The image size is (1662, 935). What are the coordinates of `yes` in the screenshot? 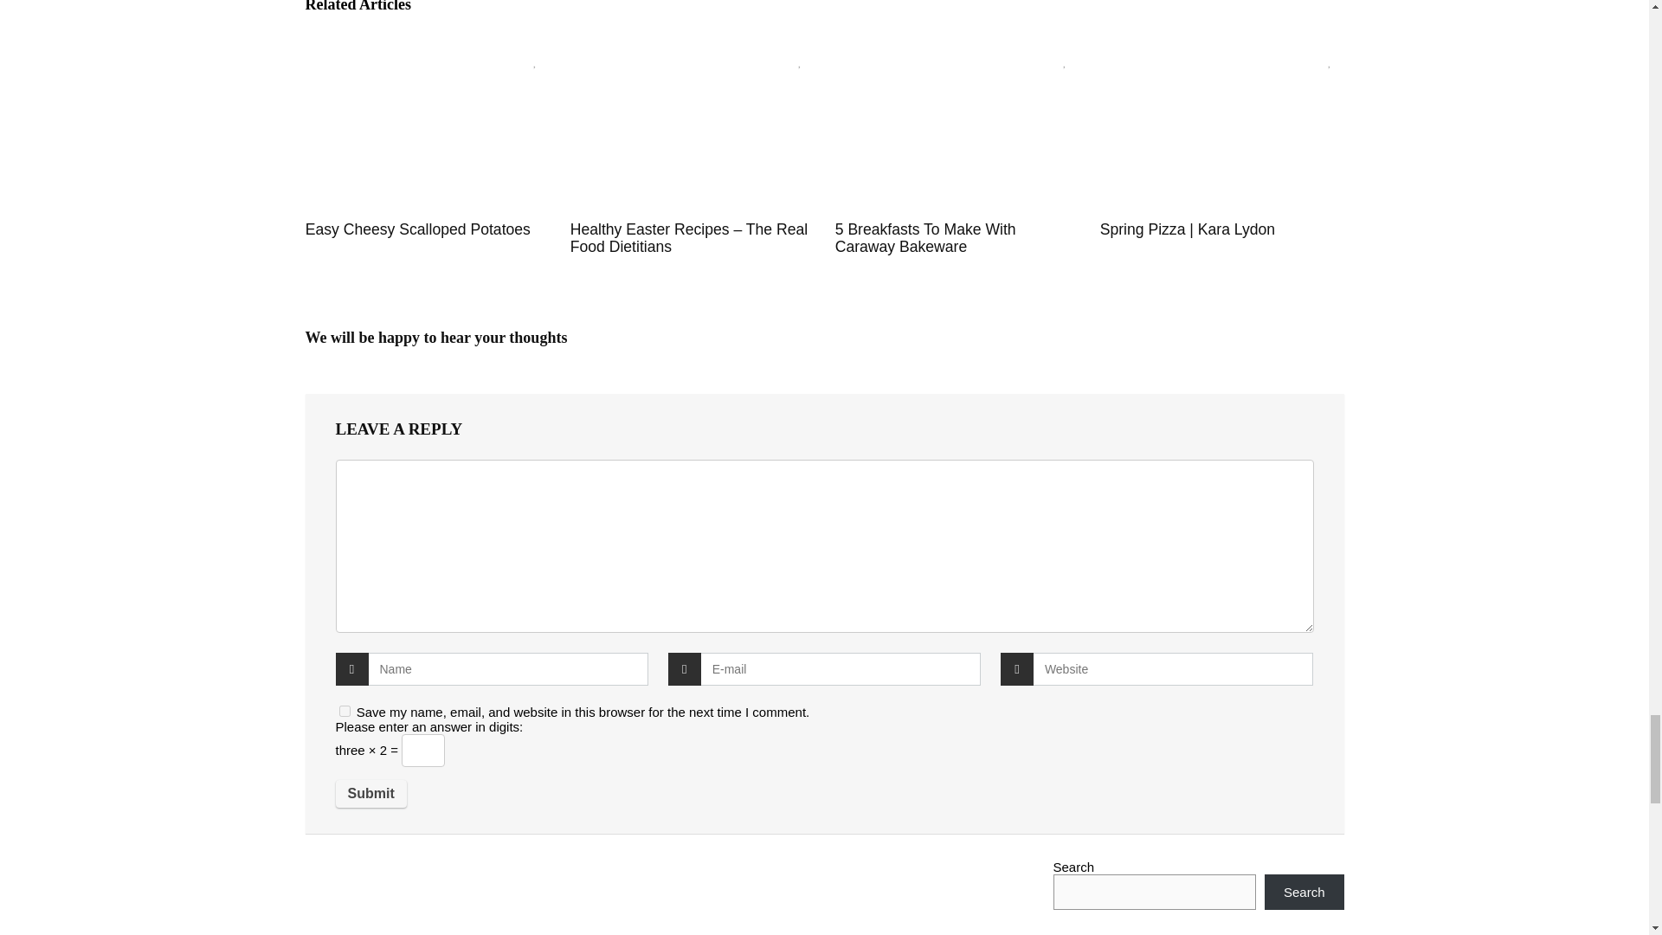 It's located at (345, 712).